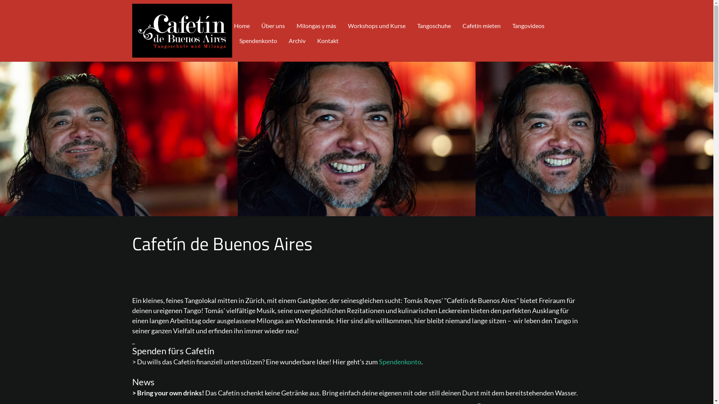  I want to click on Home, so click(244, 23).